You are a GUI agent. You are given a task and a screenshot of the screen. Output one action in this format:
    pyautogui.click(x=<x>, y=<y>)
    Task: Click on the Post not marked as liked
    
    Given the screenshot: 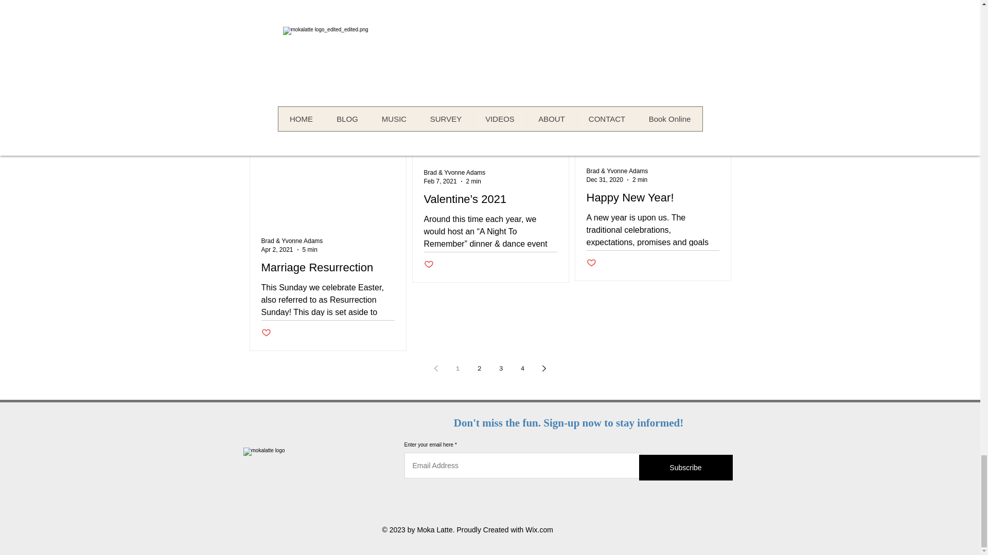 What is the action you would take?
    pyautogui.click(x=428, y=265)
    